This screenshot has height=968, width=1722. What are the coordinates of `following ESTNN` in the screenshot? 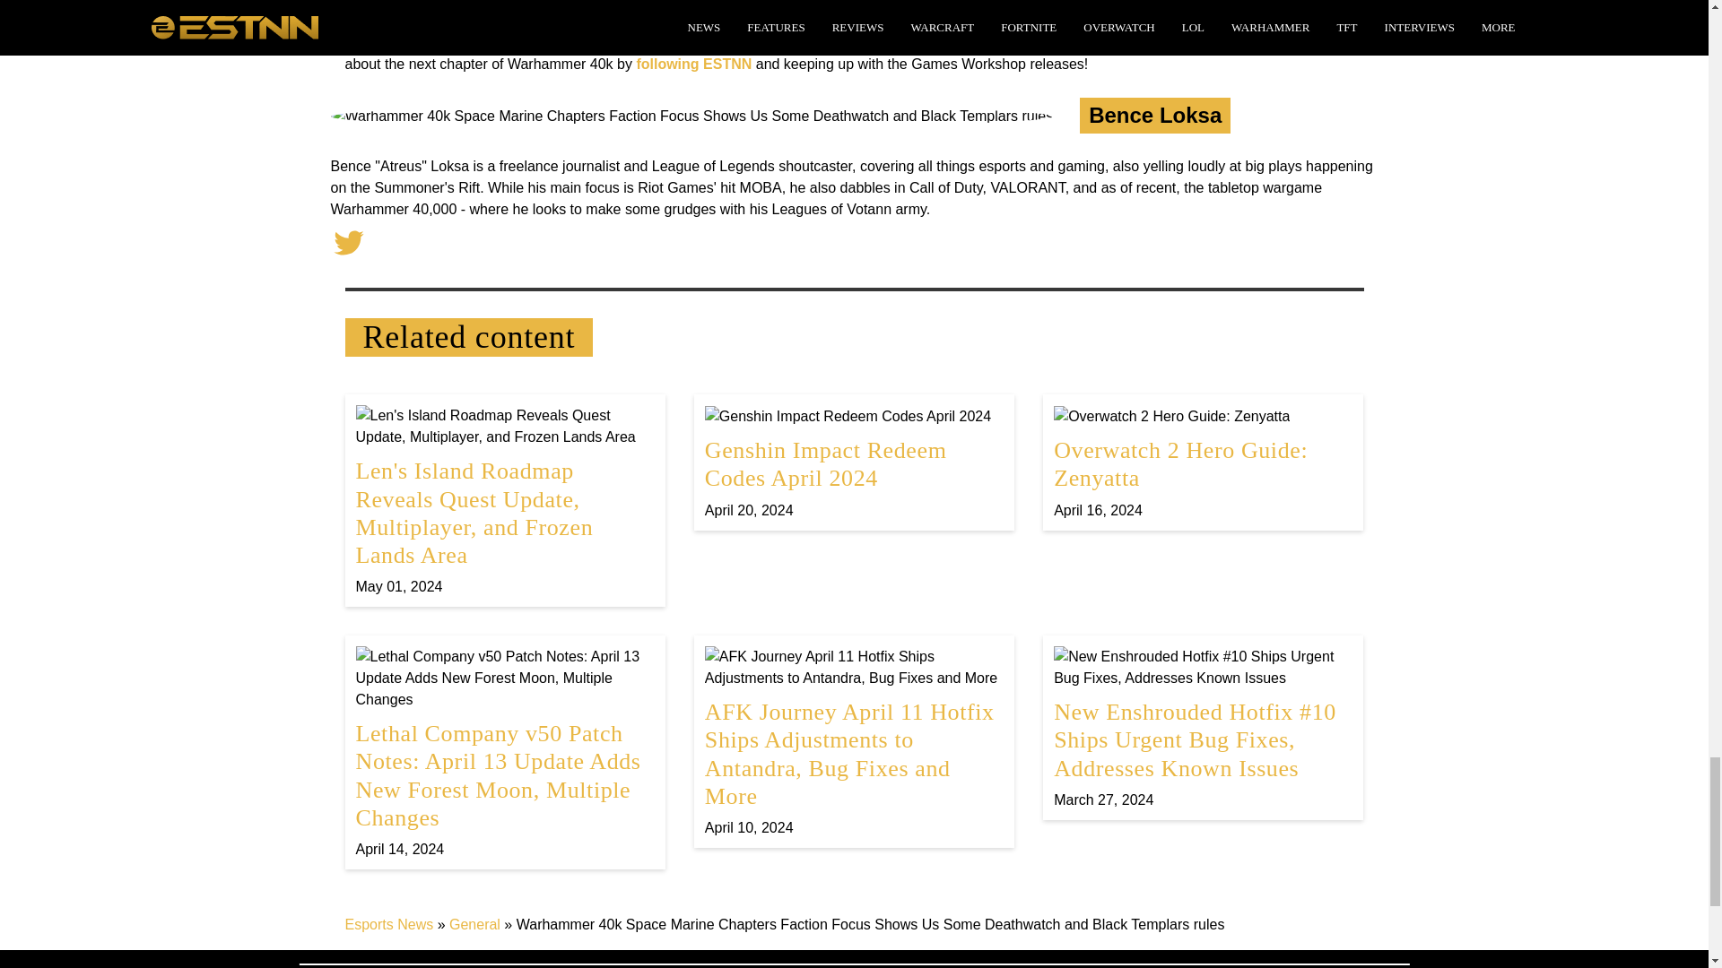 It's located at (692, 63).